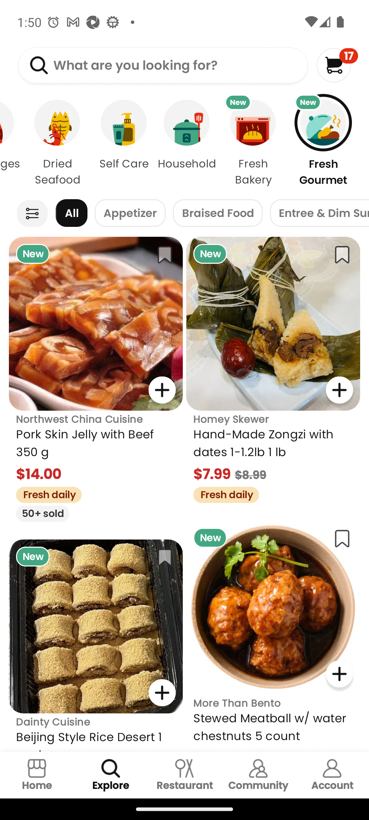  What do you see at coordinates (187, 143) in the screenshot?
I see `Household` at bounding box center [187, 143].